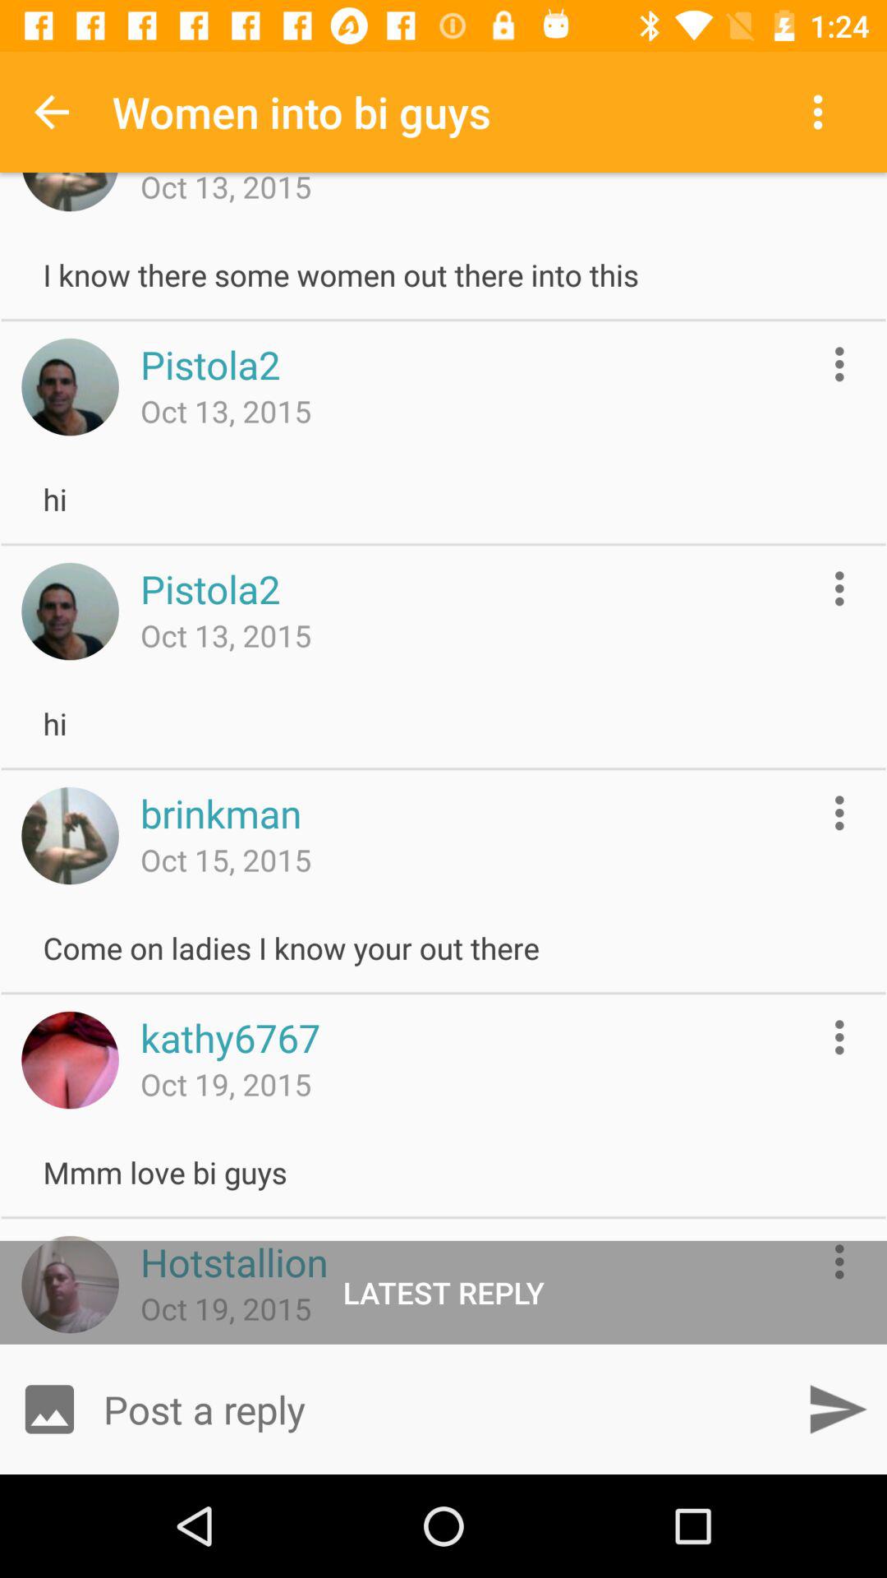 This screenshot has width=887, height=1578. I want to click on add a photo, so click(49, 1409).